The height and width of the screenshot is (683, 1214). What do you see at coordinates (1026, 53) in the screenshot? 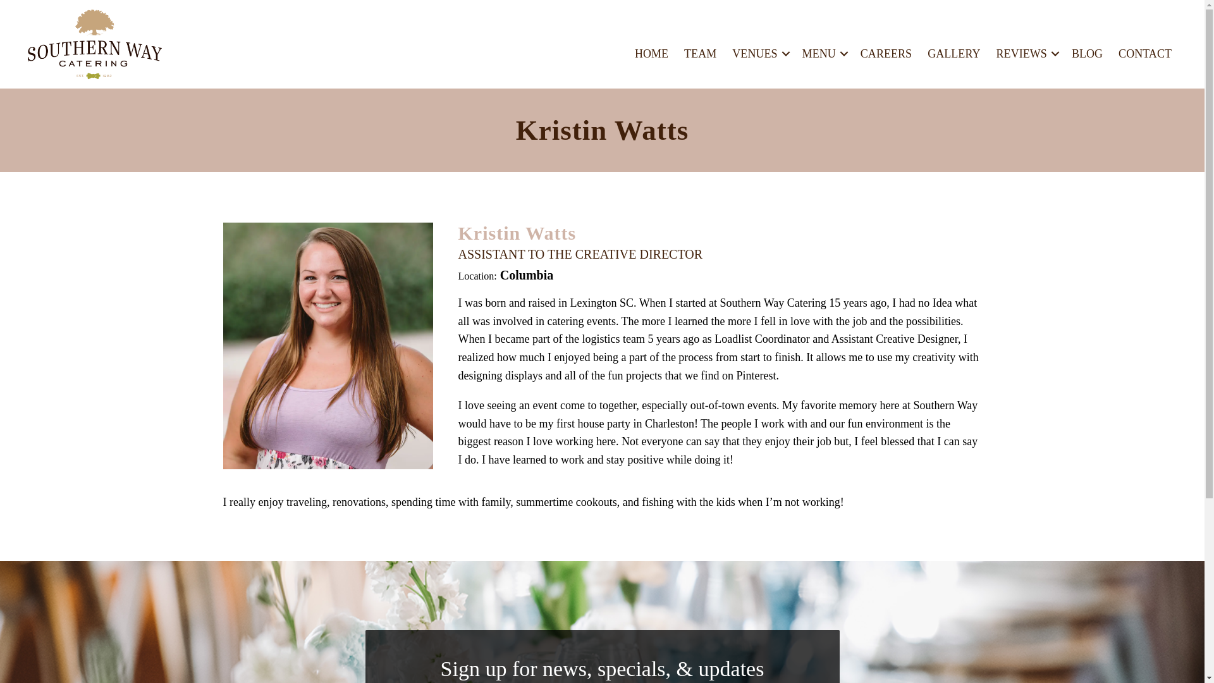
I see `REVIEWS` at bounding box center [1026, 53].